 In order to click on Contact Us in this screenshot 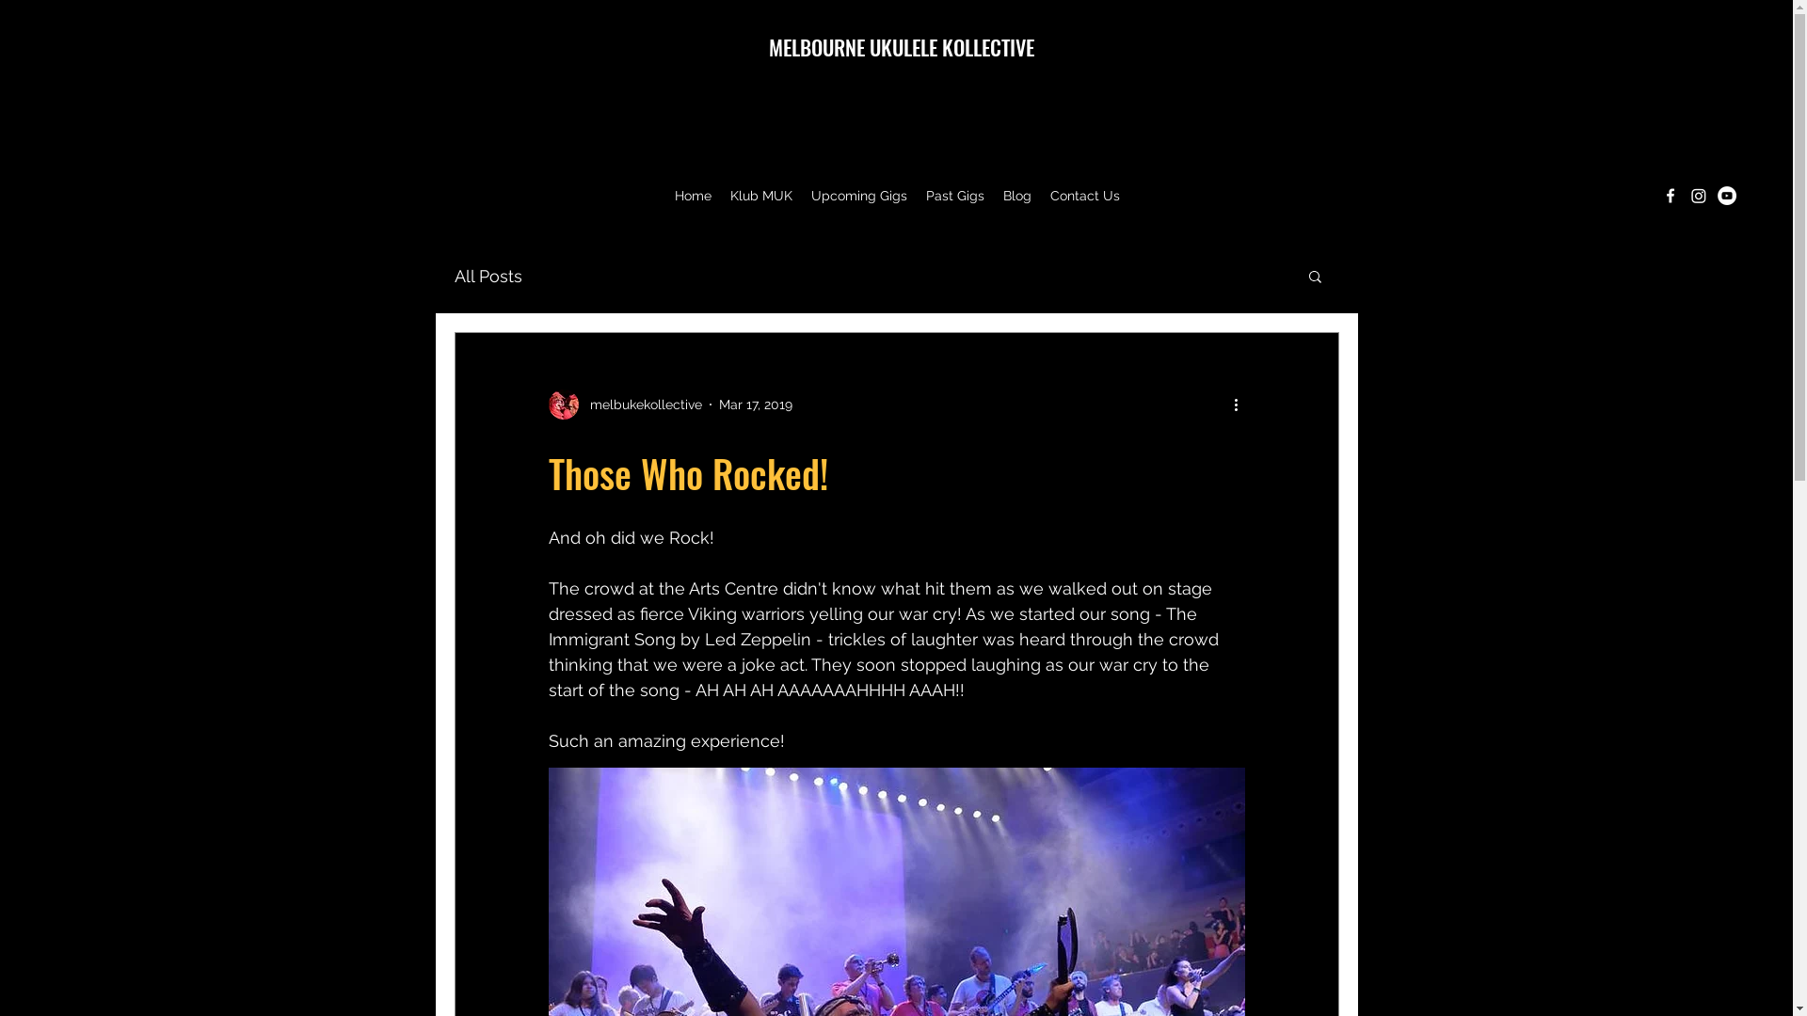, I will do `click(1085, 196)`.